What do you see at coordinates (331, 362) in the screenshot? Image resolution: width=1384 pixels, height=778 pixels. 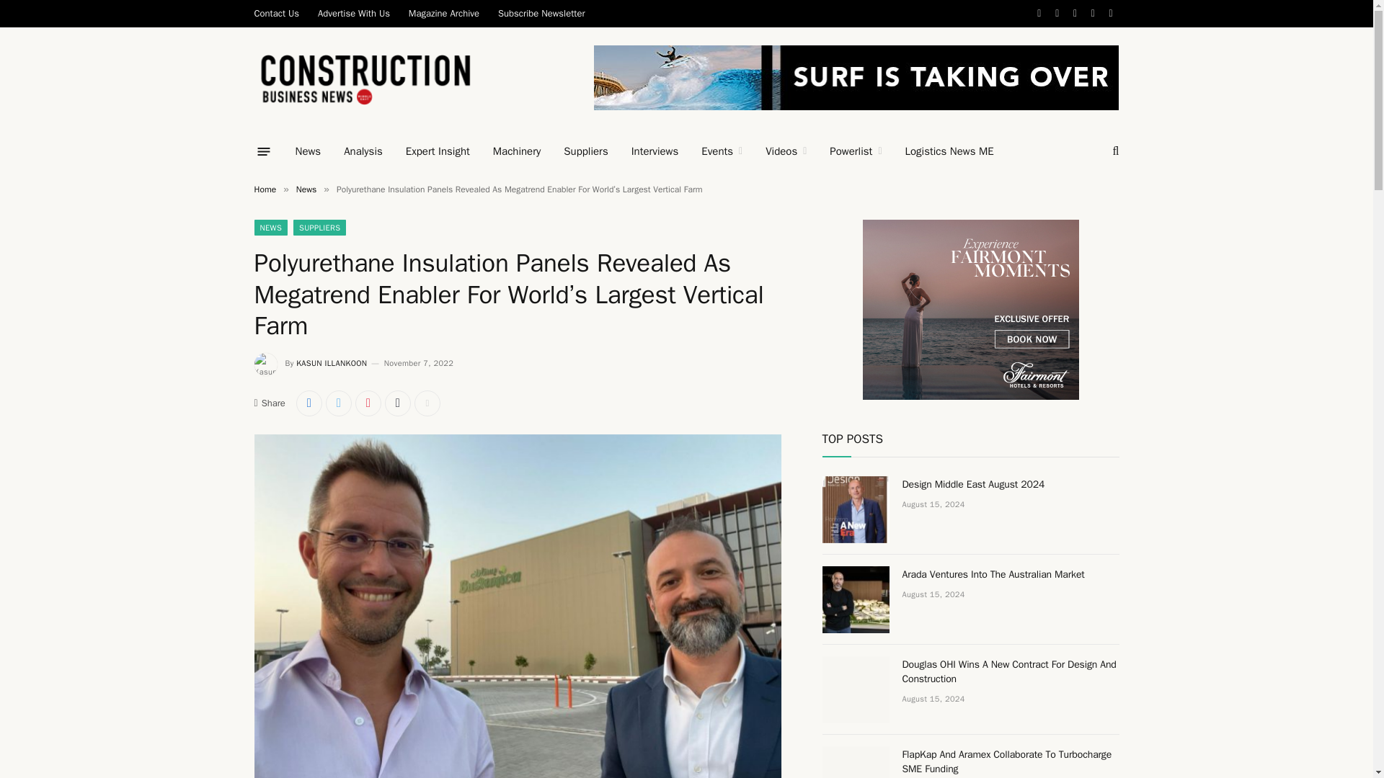 I see `Posts by Kasun Illankoon` at bounding box center [331, 362].